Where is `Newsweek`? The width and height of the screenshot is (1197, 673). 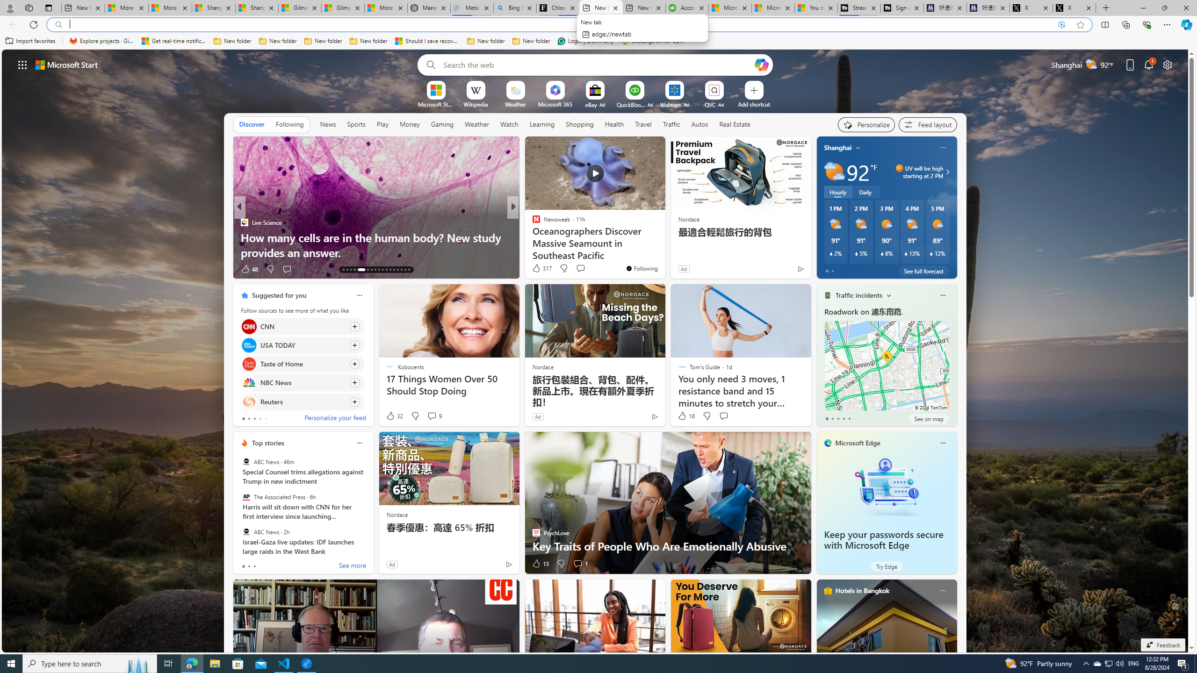 Newsweek is located at coordinates (532, 222).